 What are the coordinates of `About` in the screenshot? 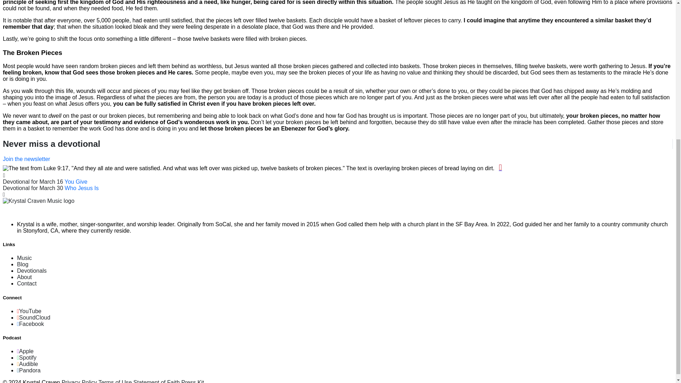 It's located at (24, 277).